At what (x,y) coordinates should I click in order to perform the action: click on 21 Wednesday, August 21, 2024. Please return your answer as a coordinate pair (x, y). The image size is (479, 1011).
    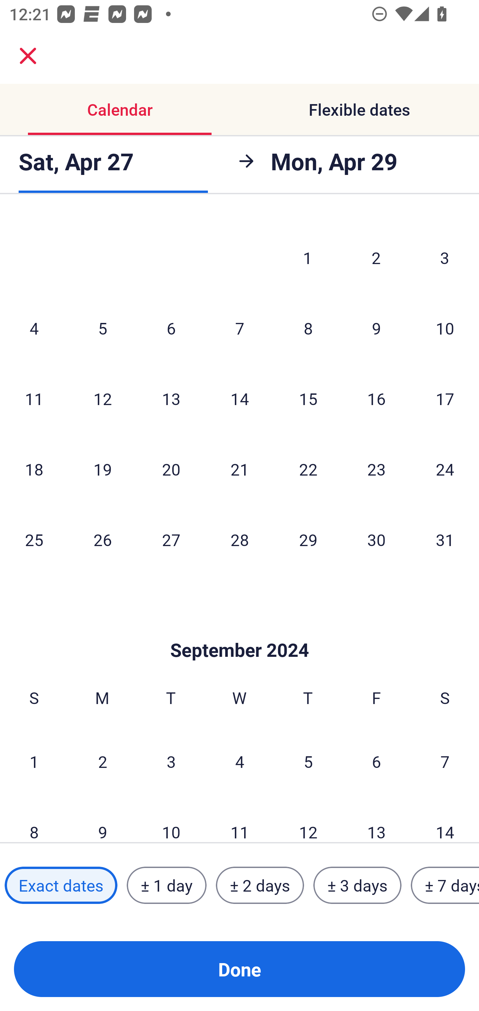
    Looking at the image, I should click on (239, 469).